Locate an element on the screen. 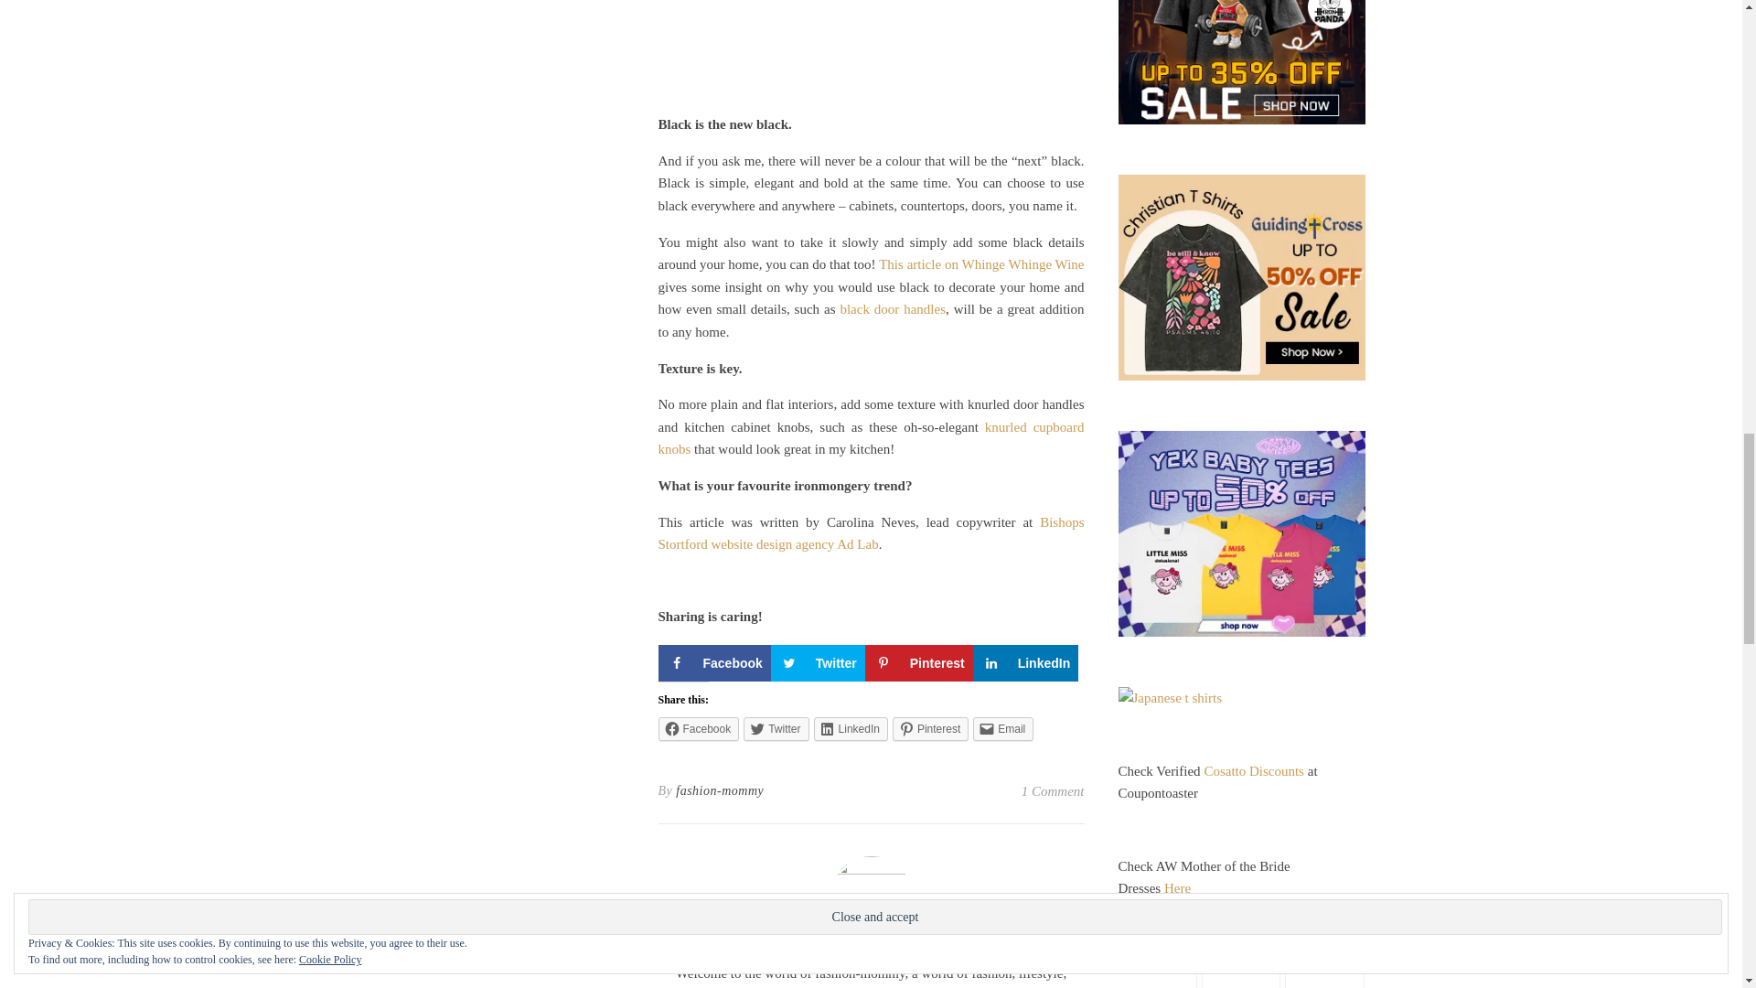 This screenshot has width=1756, height=988. Facebook is located at coordinates (699, 729).